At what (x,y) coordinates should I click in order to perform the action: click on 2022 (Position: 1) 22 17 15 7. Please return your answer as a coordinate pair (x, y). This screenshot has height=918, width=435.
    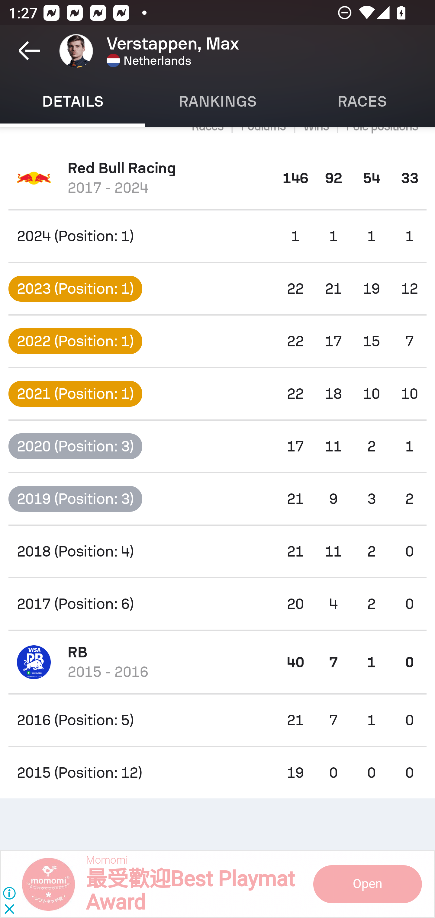
    Looking at the image, I should click on (217, 341).